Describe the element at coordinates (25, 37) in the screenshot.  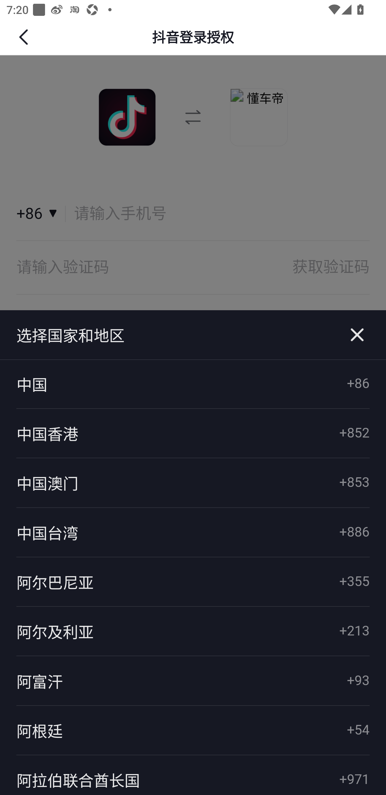
I see `返回` at that location.